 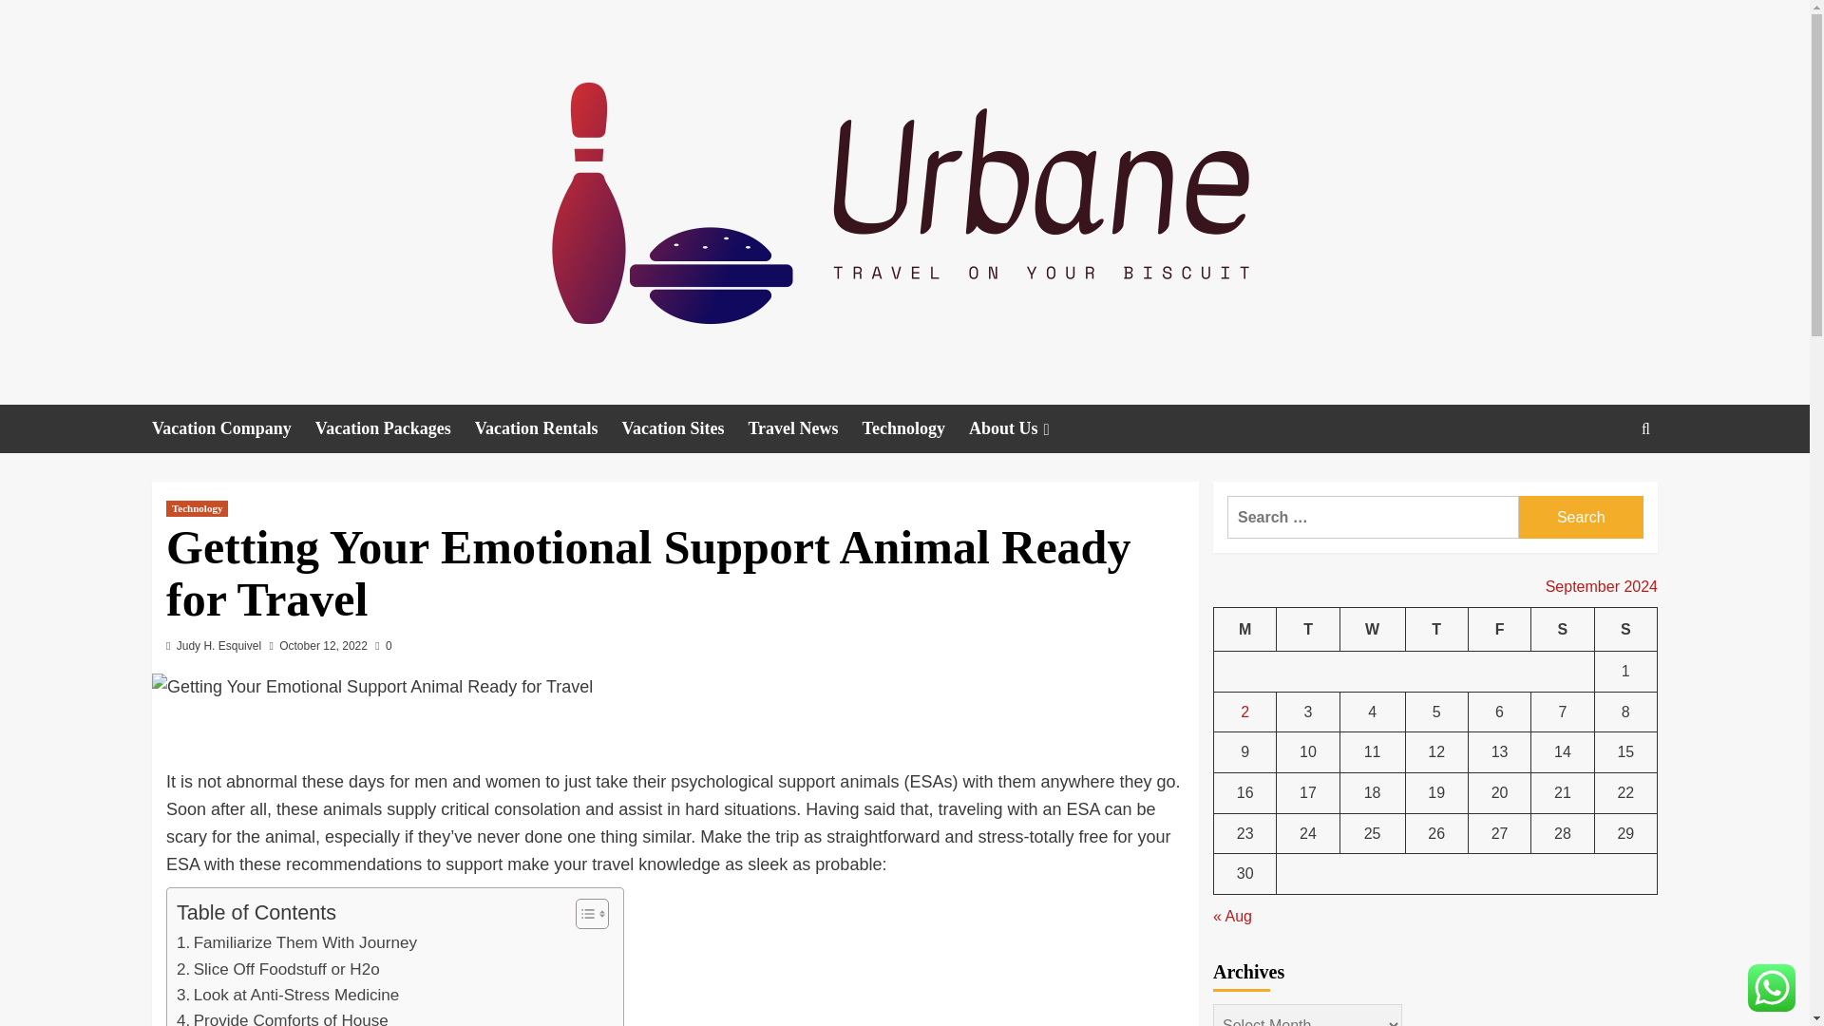 I want to click on Vacation Sites, so click(x=684, y=428).